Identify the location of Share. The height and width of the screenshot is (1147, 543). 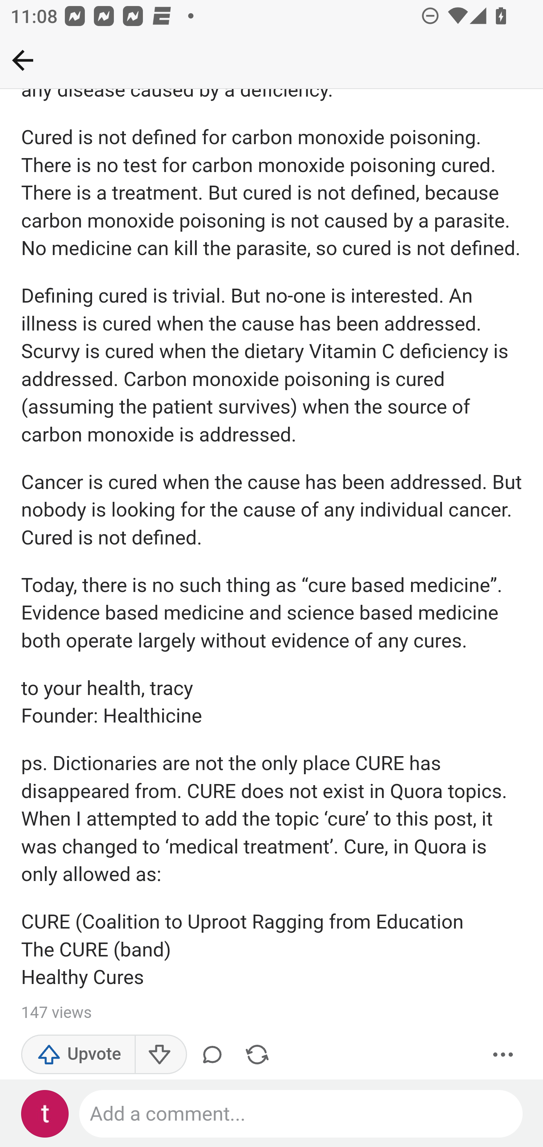
(257, 1055).